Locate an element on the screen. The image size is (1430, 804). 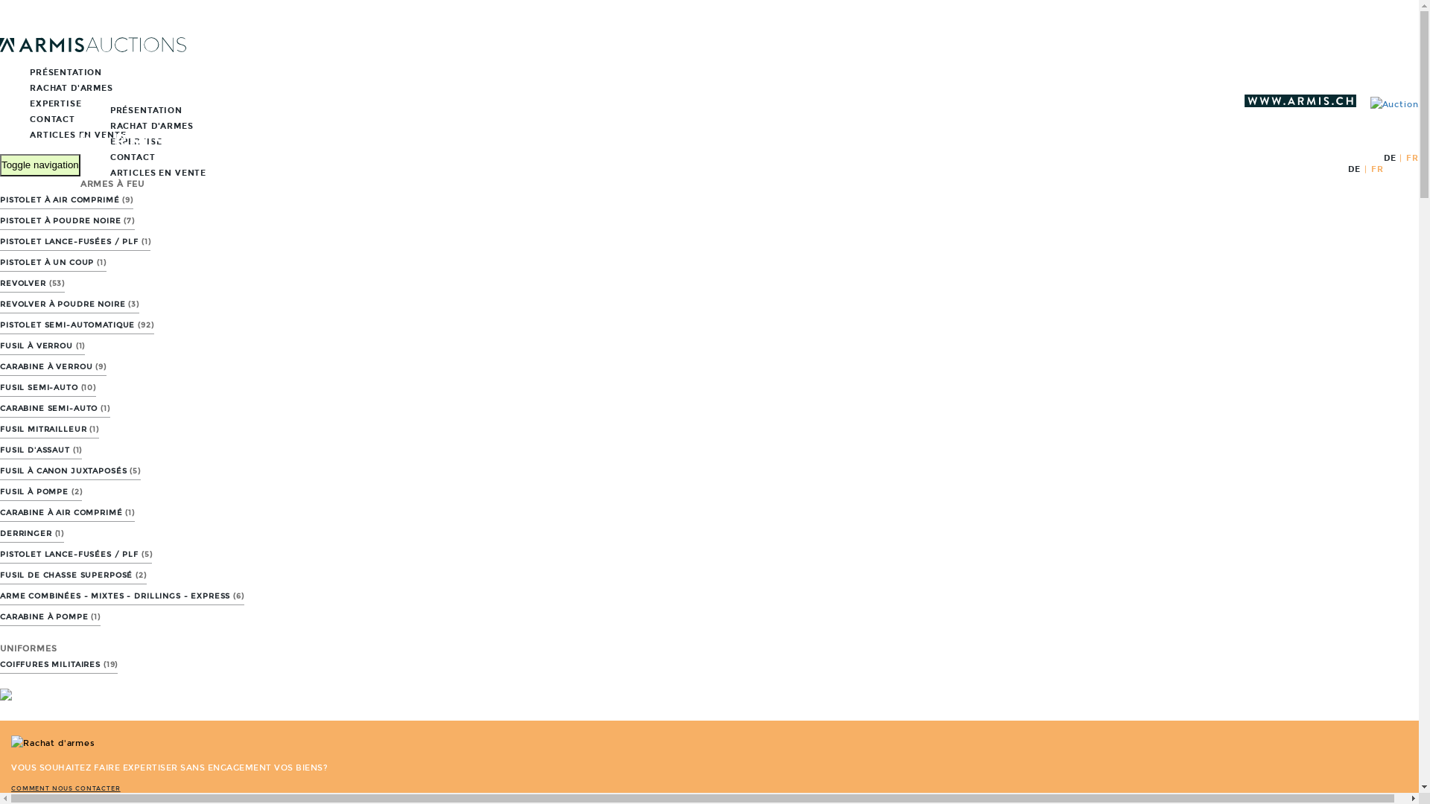
DE is located at coordinates (1390, 158).